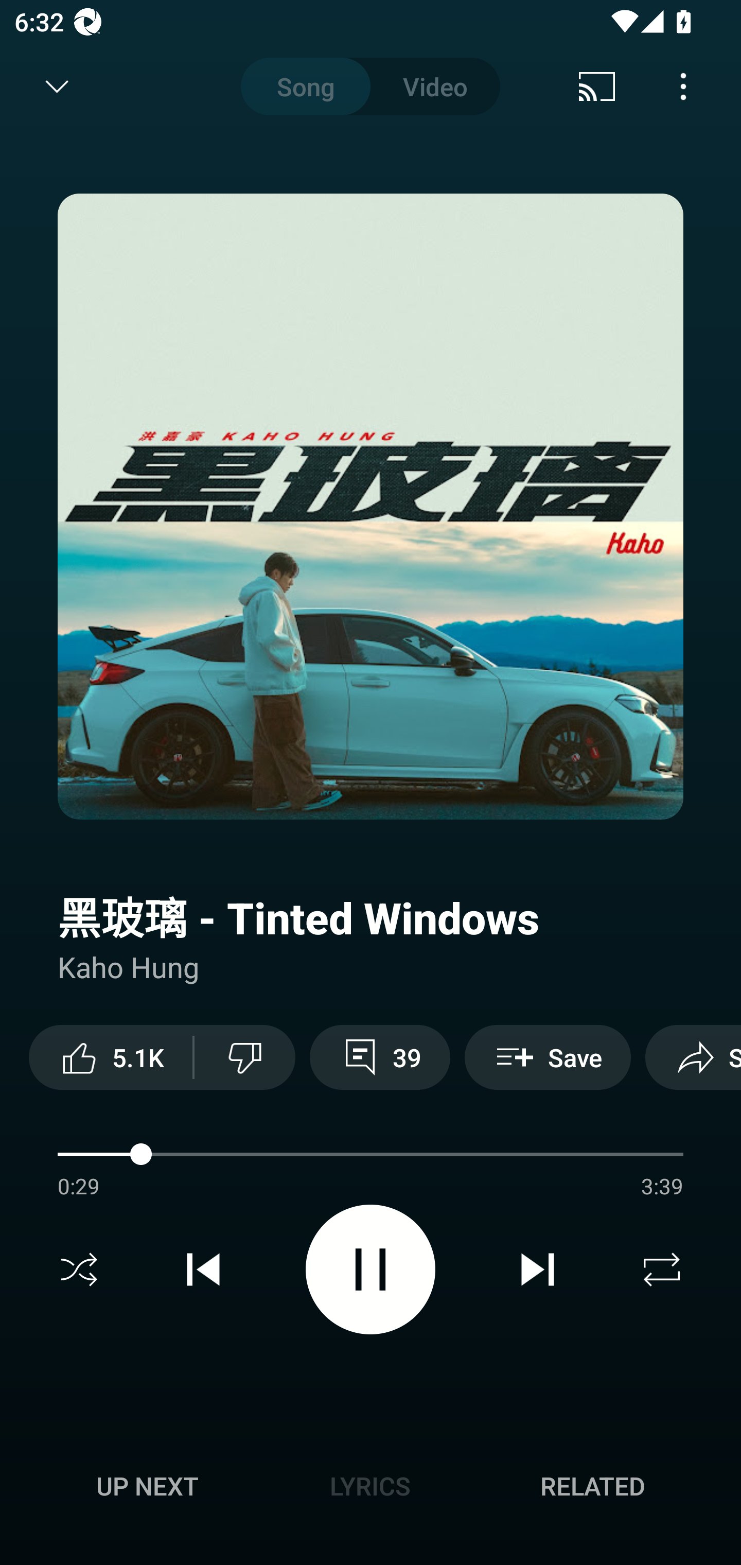 Image resolution: width=741 pixels, height=1565 pixels. Describe the element at coordinates (370, 1486) in the screenshot. I see `Lyrics LYRICS` at that location.